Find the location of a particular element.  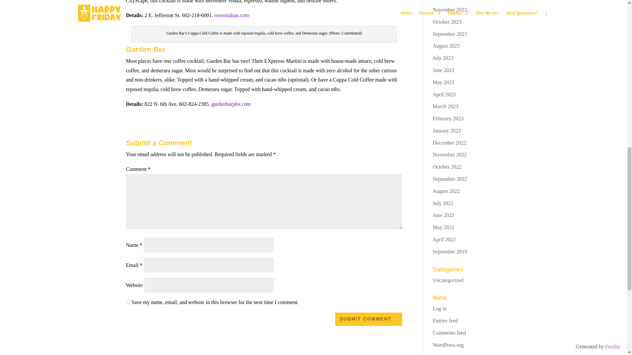

rossoitalian.com is located at coordinates (231, 15).